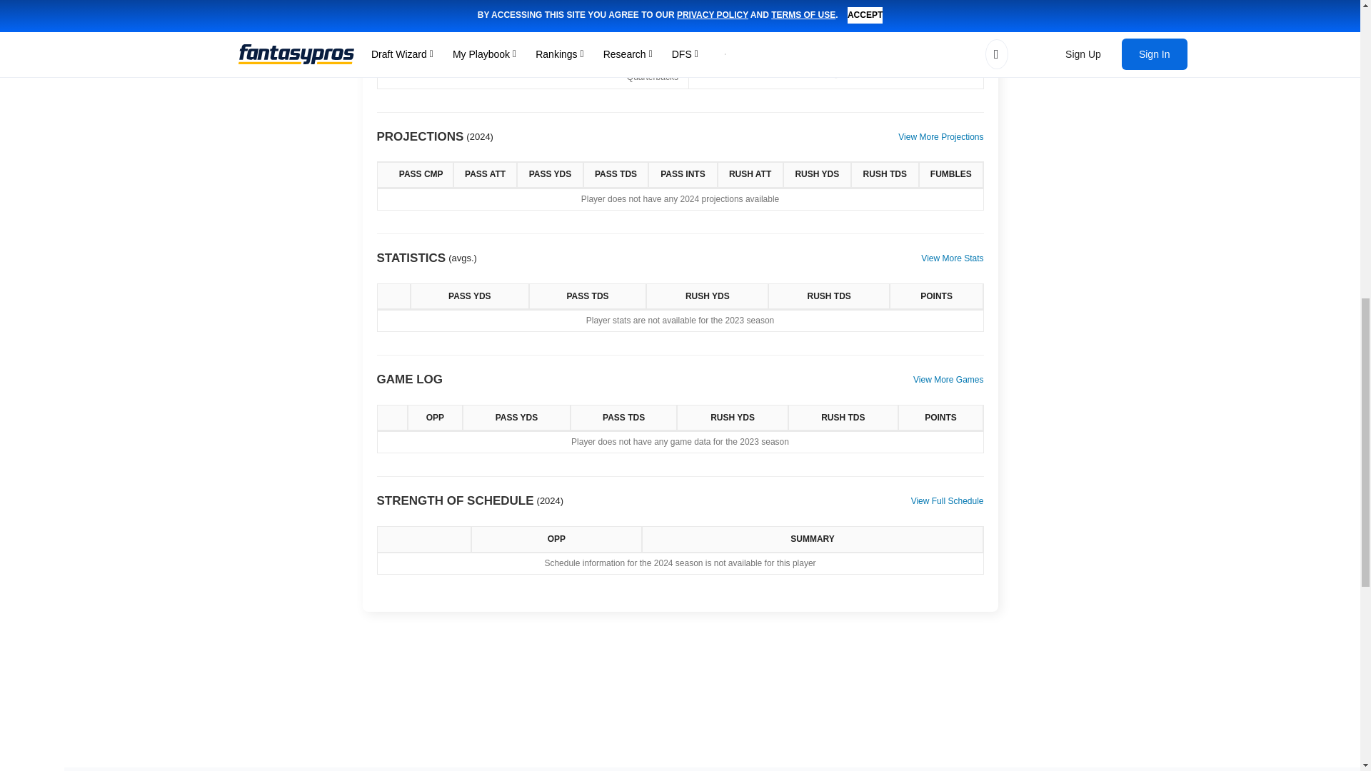 The image size is (1371, 771). Describe the element at coordinates (940, 137) in the screenshot. I see `View More Projections` at that location.